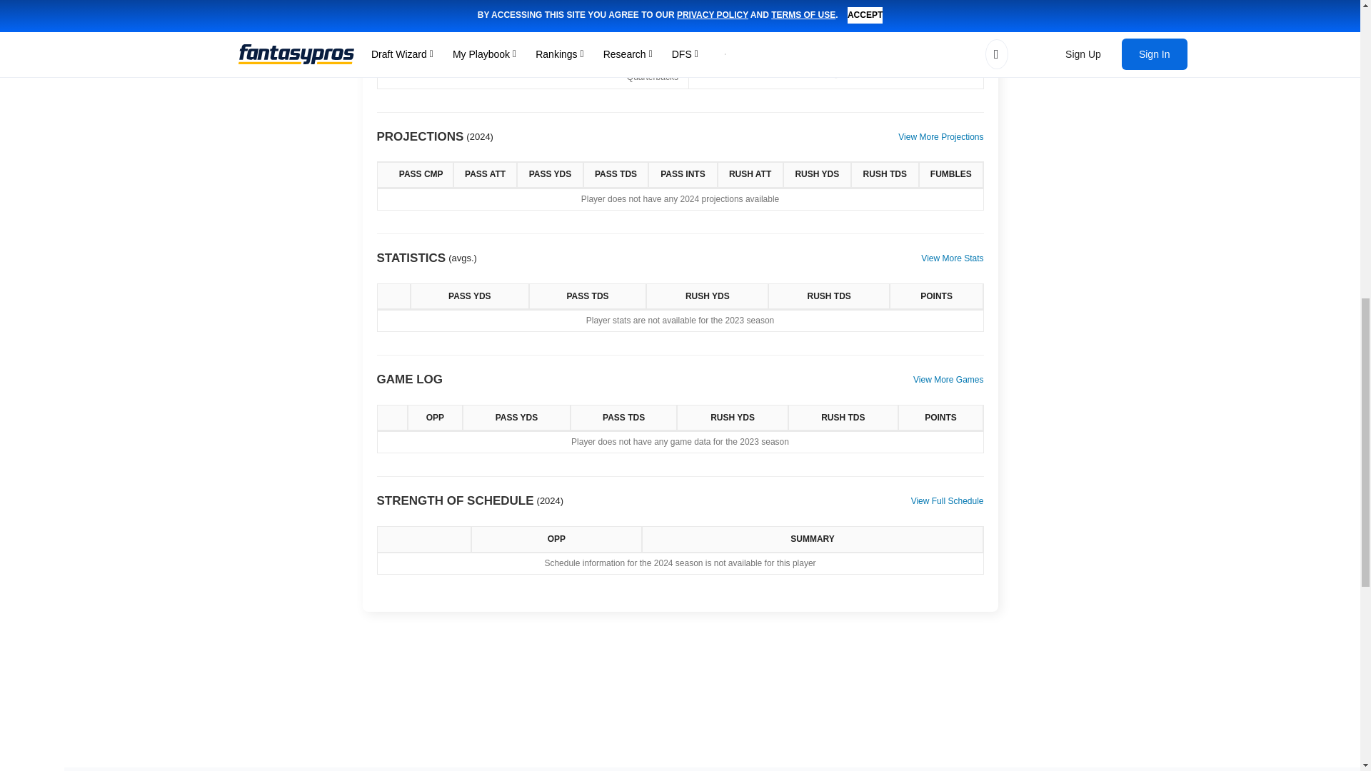 The image size is (1371, 771). Describe the element at coordinates (940, 137) in the screenshot. I see `View More Projections` at that location.